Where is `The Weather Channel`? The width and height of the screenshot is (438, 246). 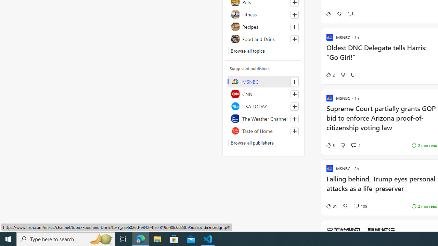 The Weather Channel is located at coordinates (263, 118).